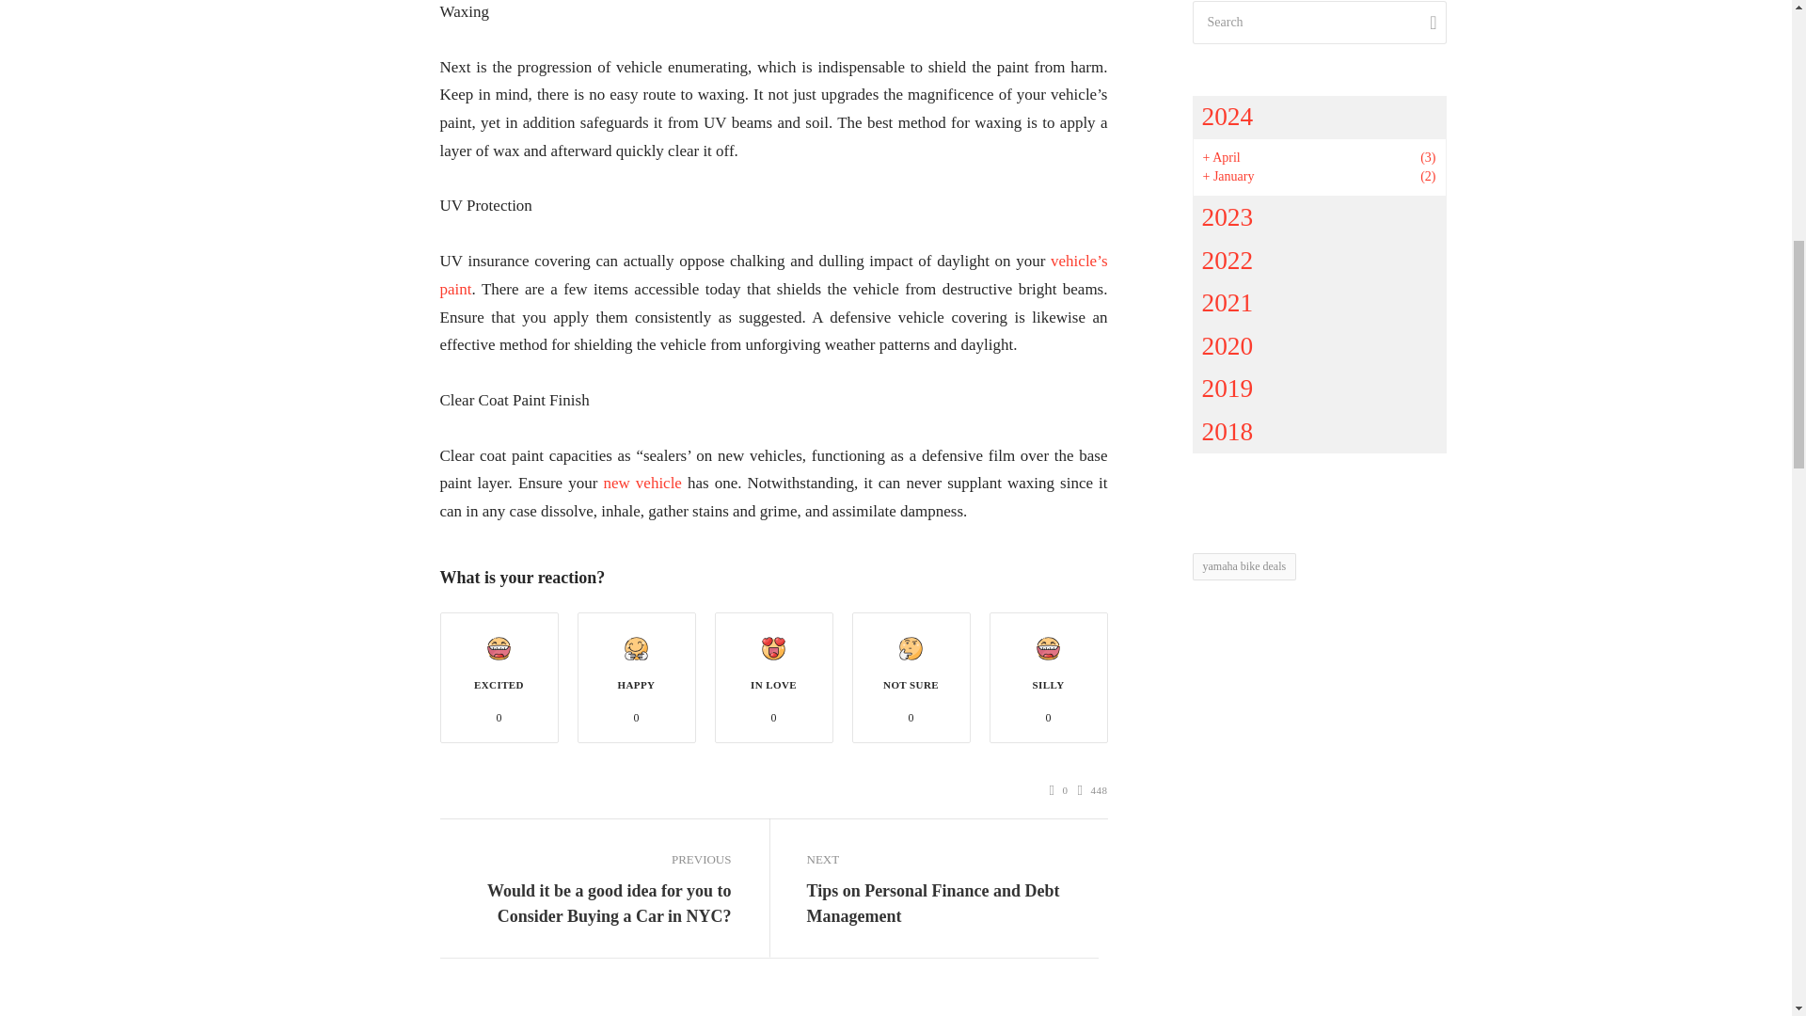 The height and width of the screenshot is (1016, 1806). Describe the element at coordinates (1059, 790) in the screenshot. I see `0` at that location.